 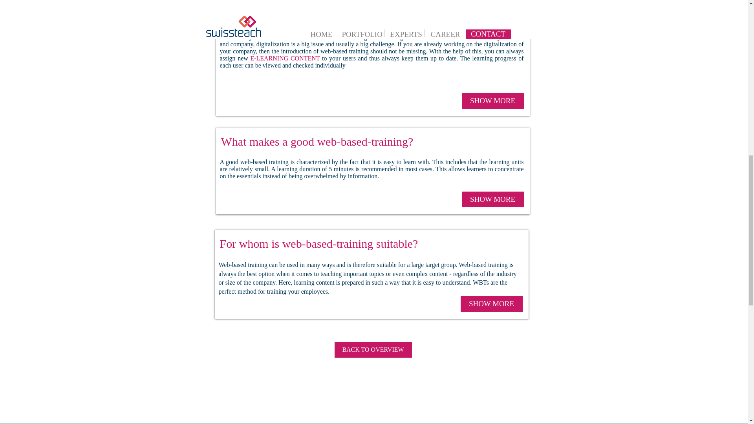 I want to click on SHOW MORE, so click(x=492, y=199).